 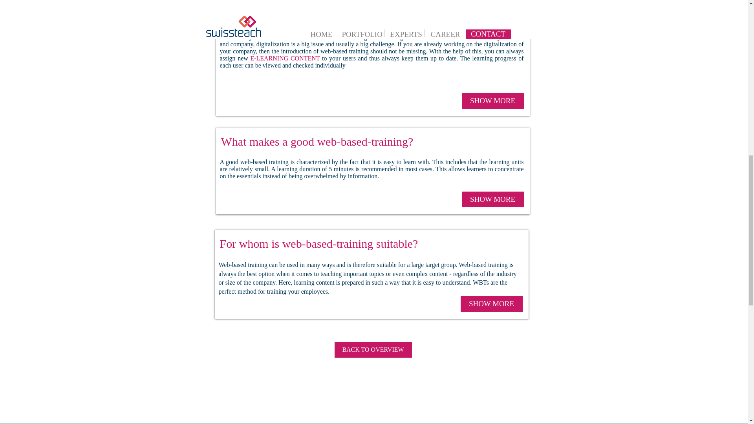 I want to click on SHOW MORE, so click(x=492, y=199).